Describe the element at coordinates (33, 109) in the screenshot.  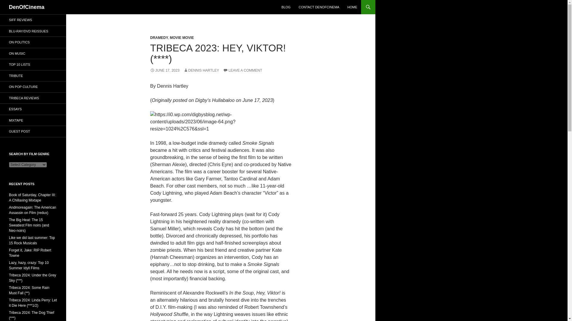
I see `ESSAYS` at that location.